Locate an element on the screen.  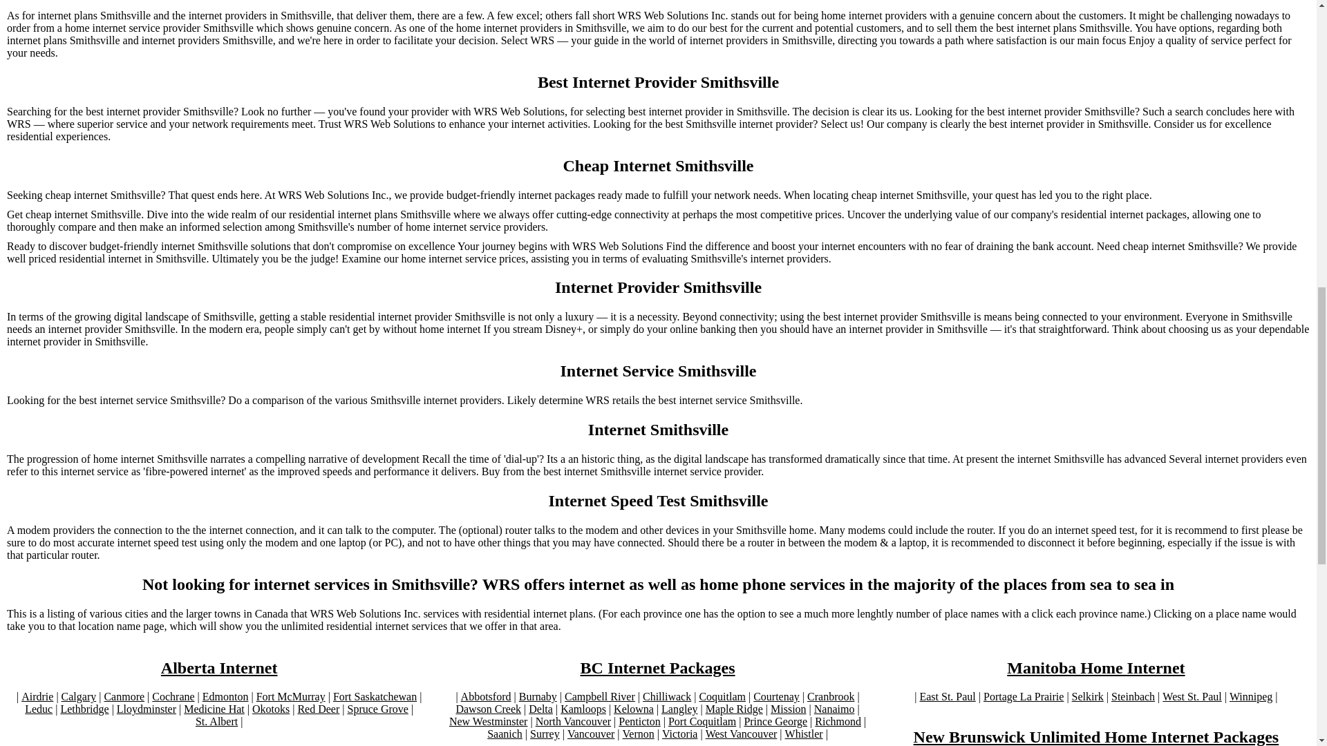
Abbotsford is located at coordinates (485, 697).